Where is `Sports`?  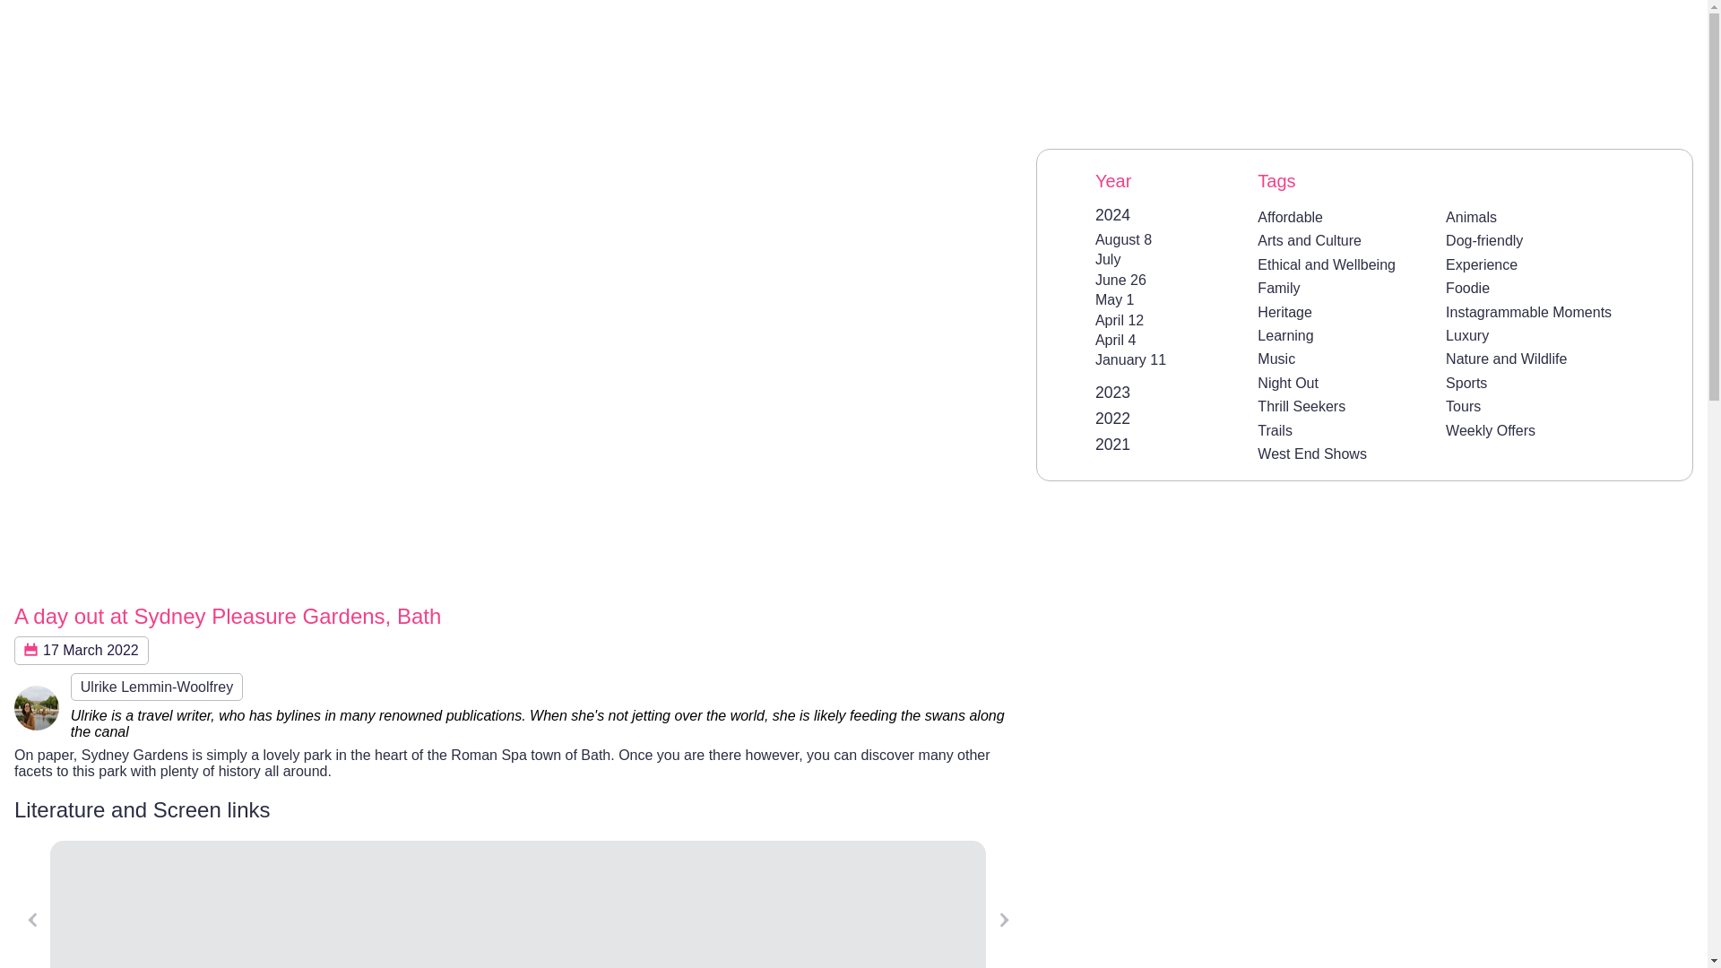
Sports is located at coordinates (1466, 384).